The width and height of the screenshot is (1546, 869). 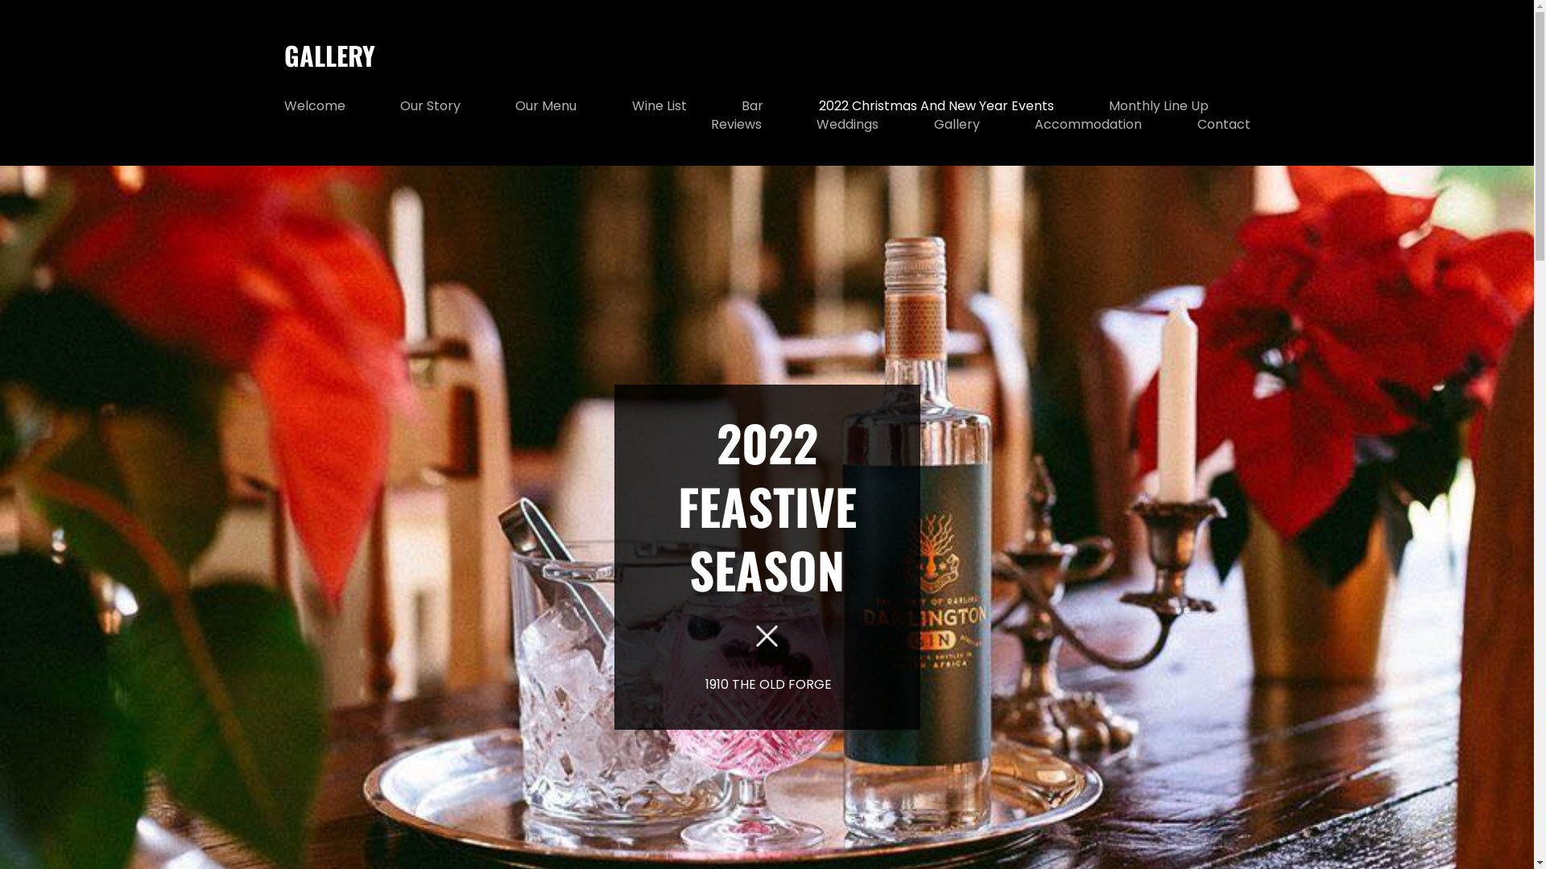 I want to click on Accommodation, so click(x=1089, y=124).